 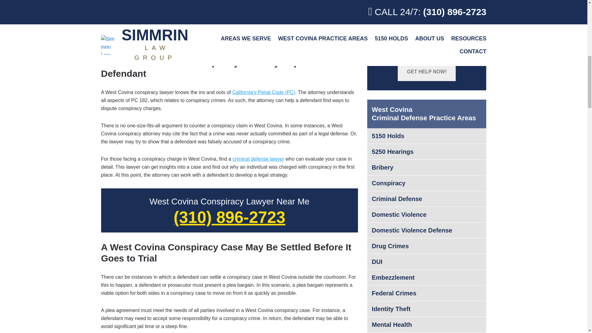 I want to click on Get Help Now!, so click(x=427, y=72).